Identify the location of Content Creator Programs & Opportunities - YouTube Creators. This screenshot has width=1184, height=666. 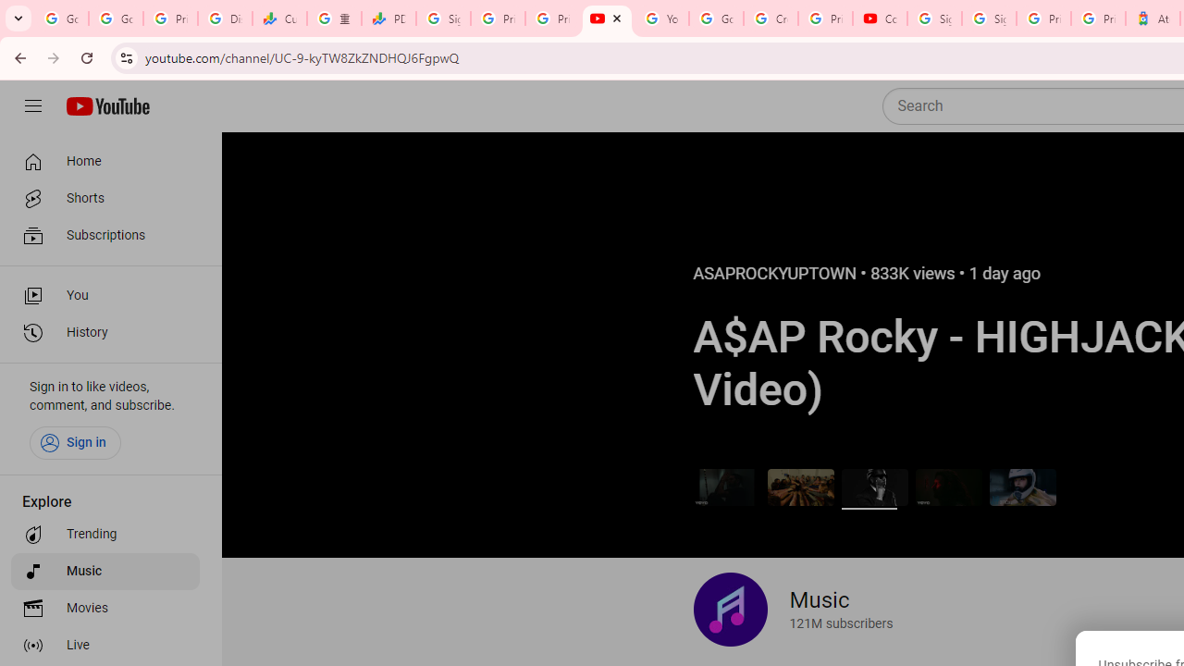
(879, 18).